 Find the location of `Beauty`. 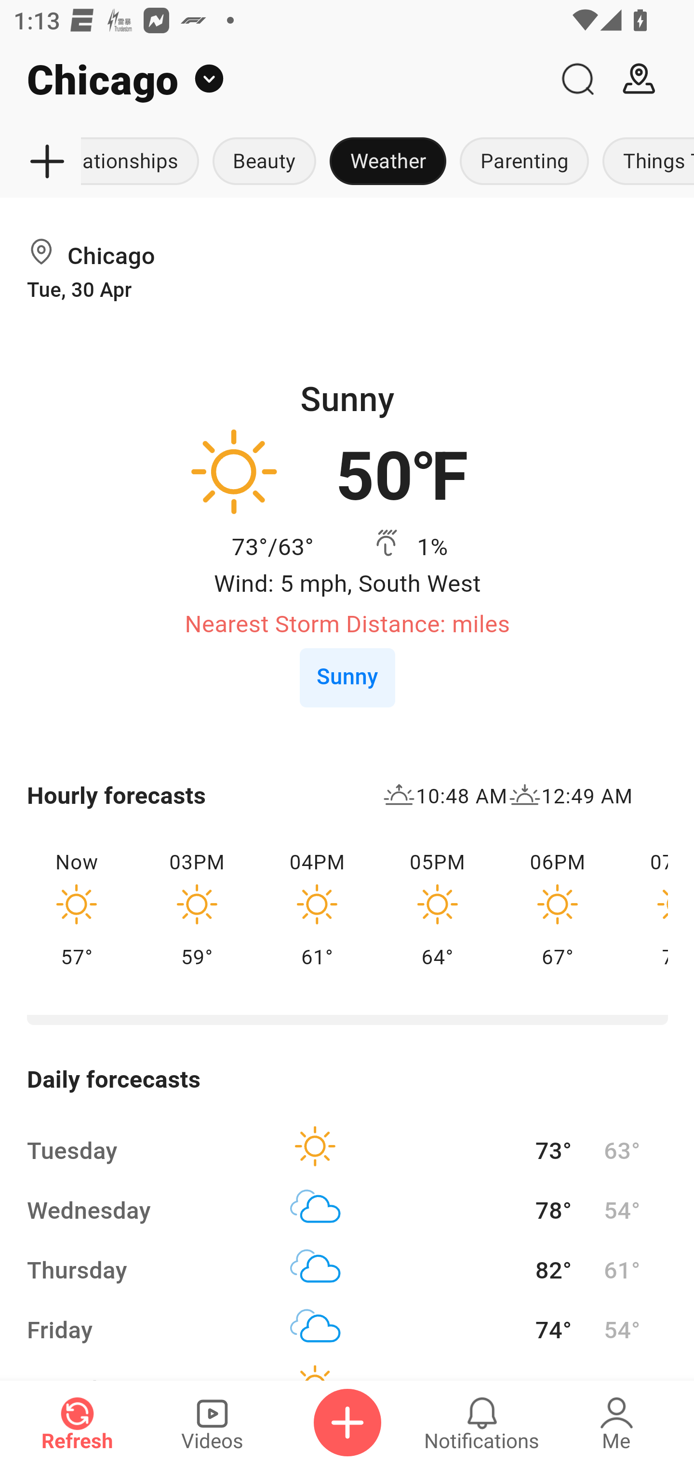

Beauty is located at coordinates (264, 162).